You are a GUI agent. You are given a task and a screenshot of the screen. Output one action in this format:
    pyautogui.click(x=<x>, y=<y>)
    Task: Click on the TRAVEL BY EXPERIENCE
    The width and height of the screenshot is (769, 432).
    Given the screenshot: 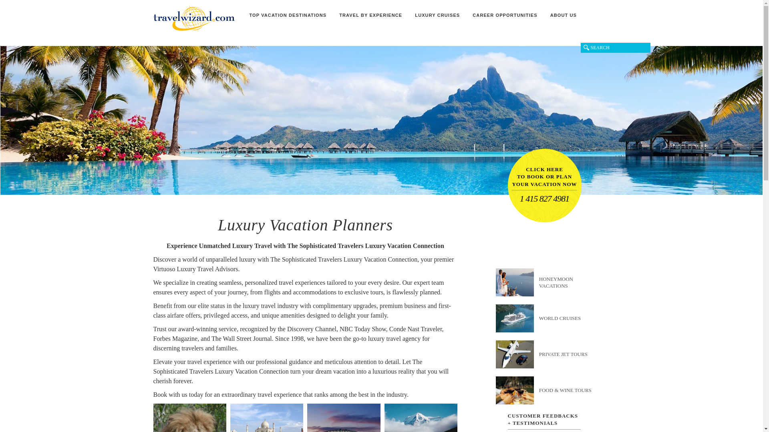 What is the action you would take?
    pyautogui.click(x=370, y=19)
    